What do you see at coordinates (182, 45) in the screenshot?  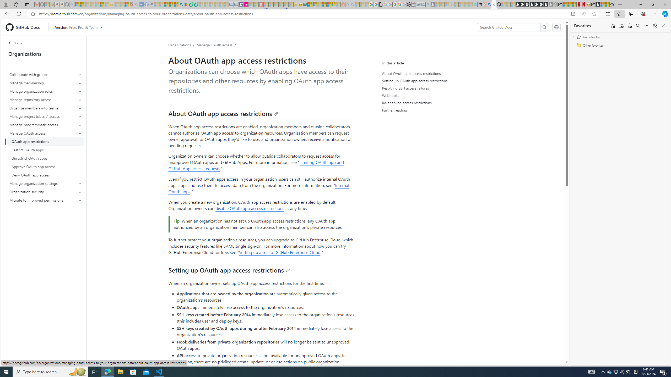 I see `Organizations/` at bounding box center [182, 45].